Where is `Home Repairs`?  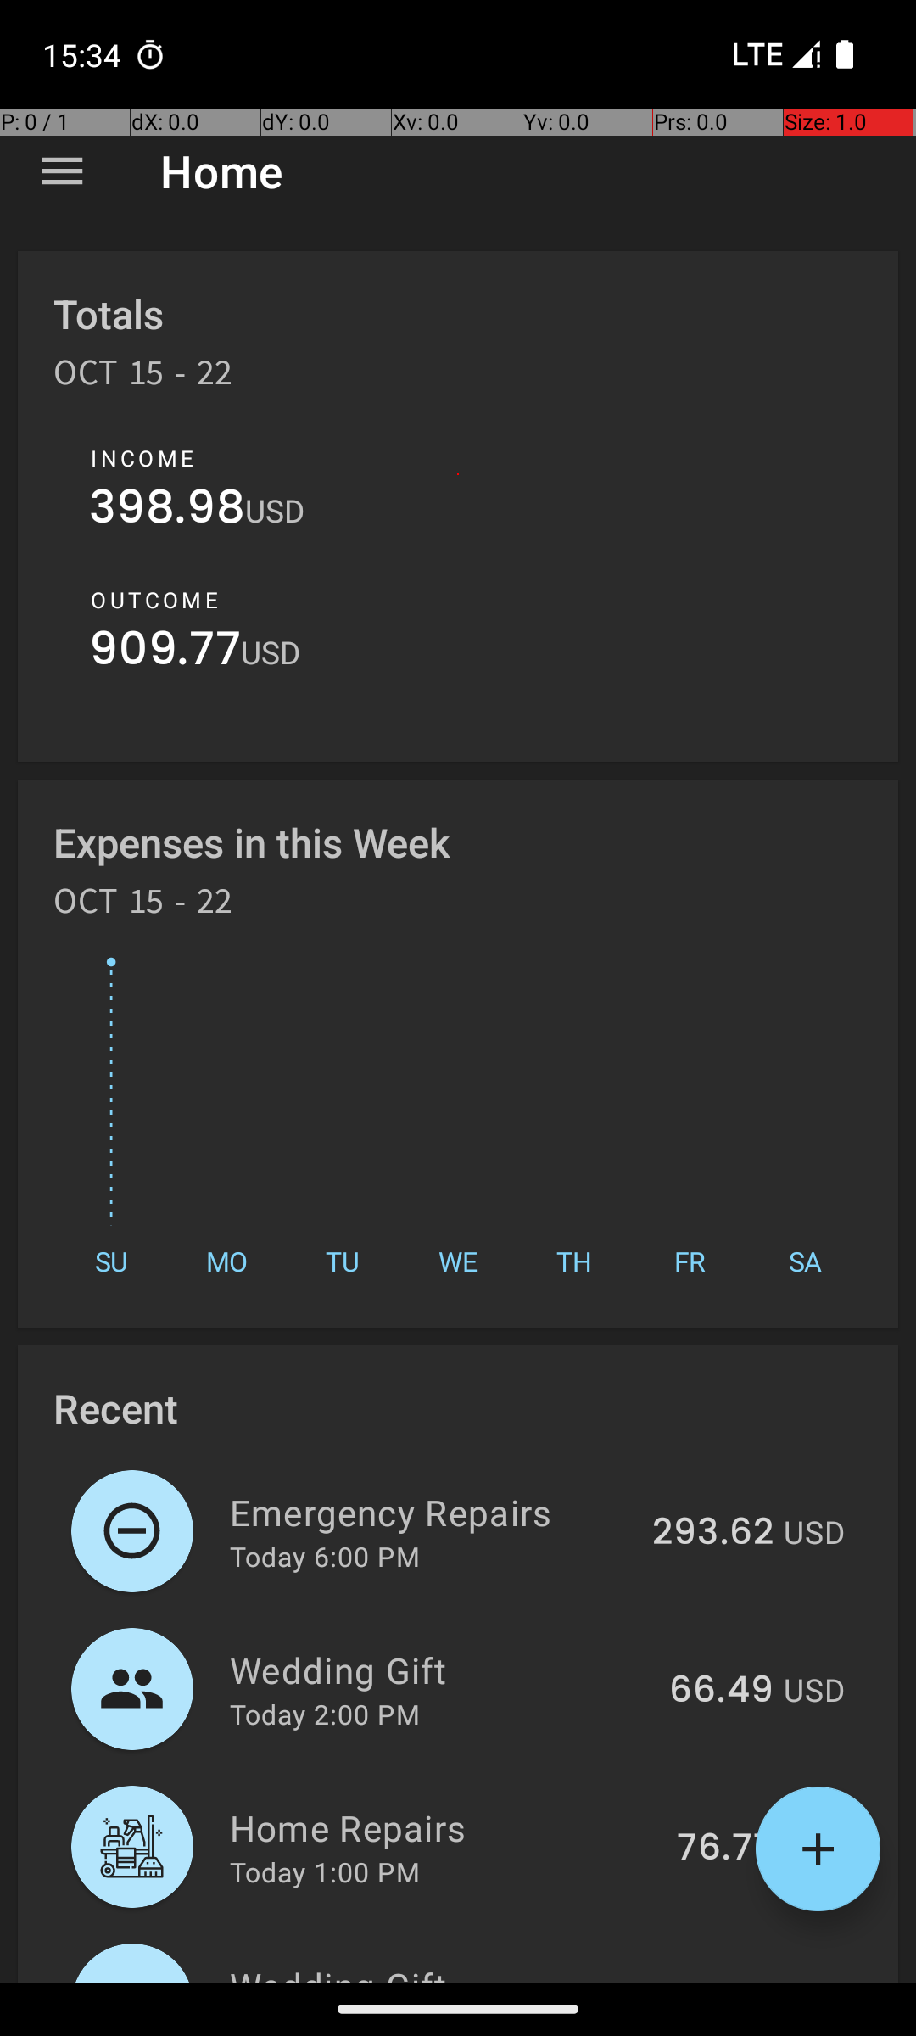 Home Repairs is located at coordinates (444, 1827).